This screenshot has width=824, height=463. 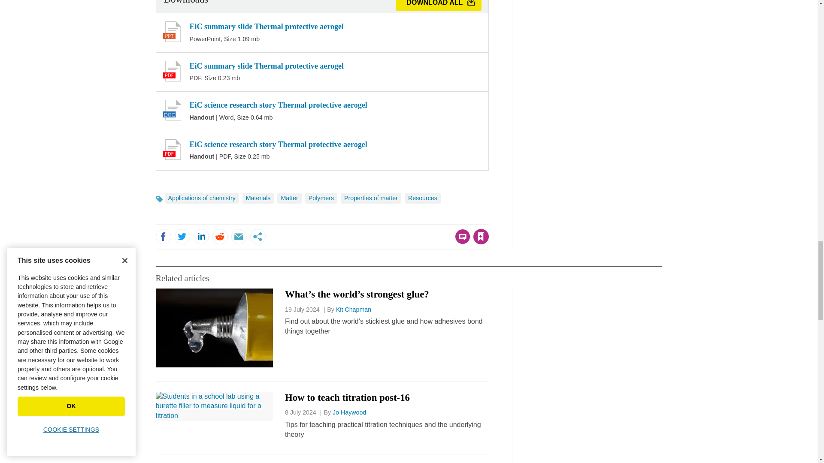 What do you see at coordinates (163, 237) in the screenshot?
I see `Share this on Facebook` at bounding box center [163, 237].